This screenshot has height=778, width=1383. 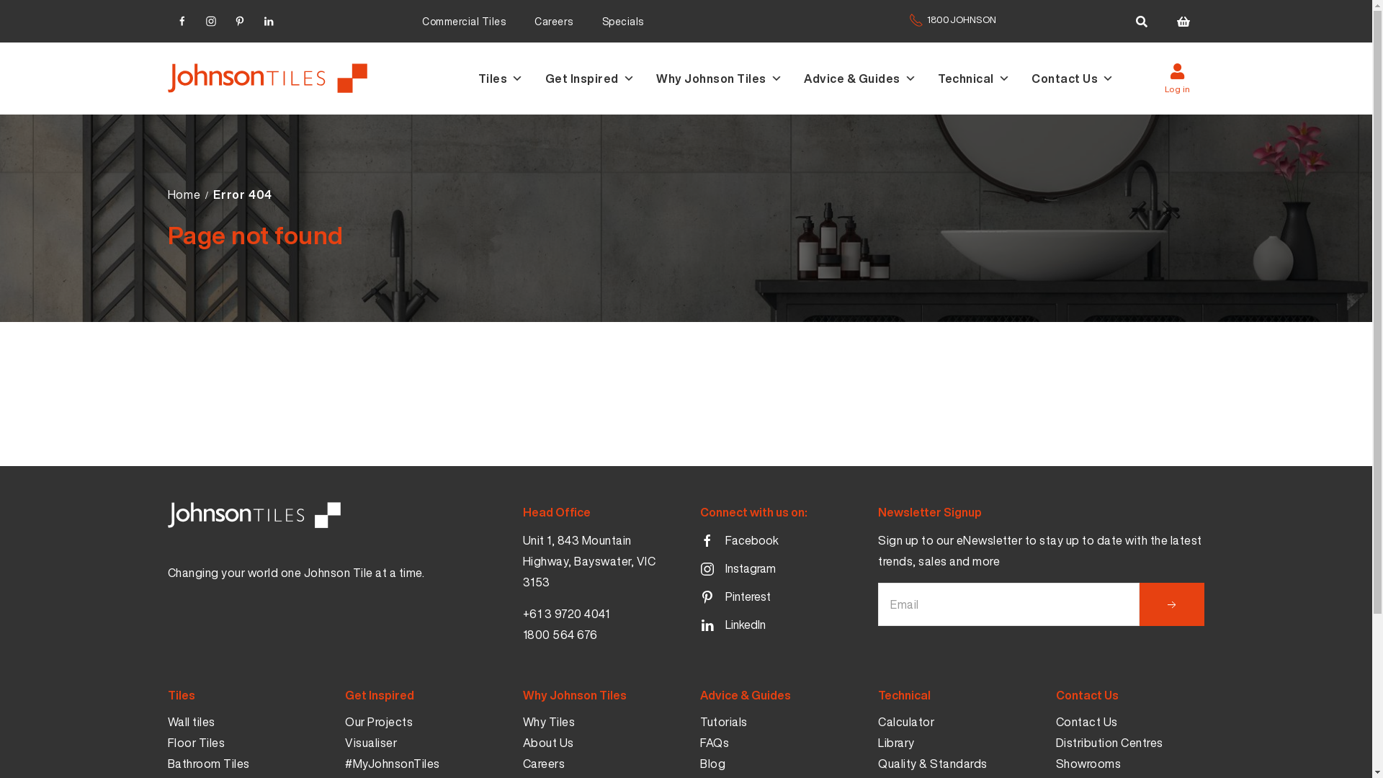 What do you see at coordinates (601, 79) in the screenshot?
I see `Get Inspired` at bounding box center [601, 79].